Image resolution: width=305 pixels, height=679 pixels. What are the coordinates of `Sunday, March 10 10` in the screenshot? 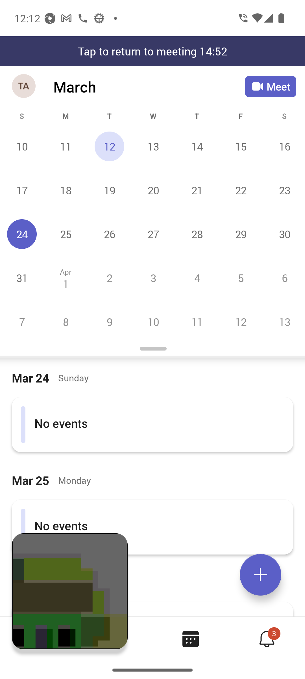 It's located at (22, 146).